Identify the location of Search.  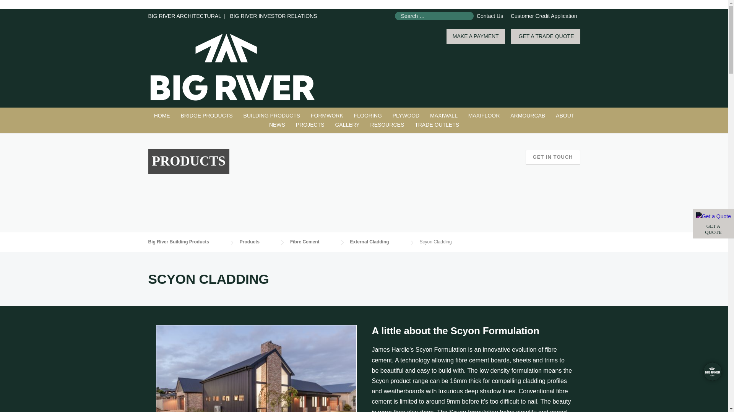
(21, 6).